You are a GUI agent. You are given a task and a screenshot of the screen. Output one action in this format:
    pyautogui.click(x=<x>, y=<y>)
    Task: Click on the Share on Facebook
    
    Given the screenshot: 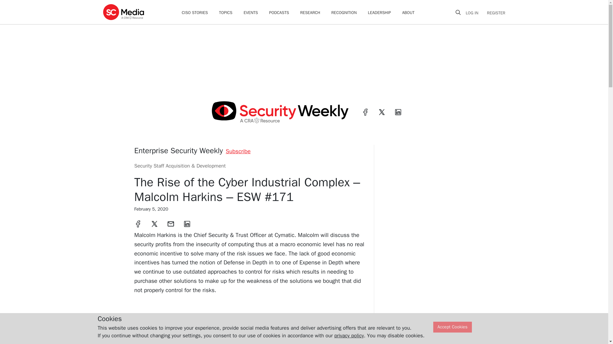 What is the action you would take?
    pyautogui.click(x=138, y=224)
    